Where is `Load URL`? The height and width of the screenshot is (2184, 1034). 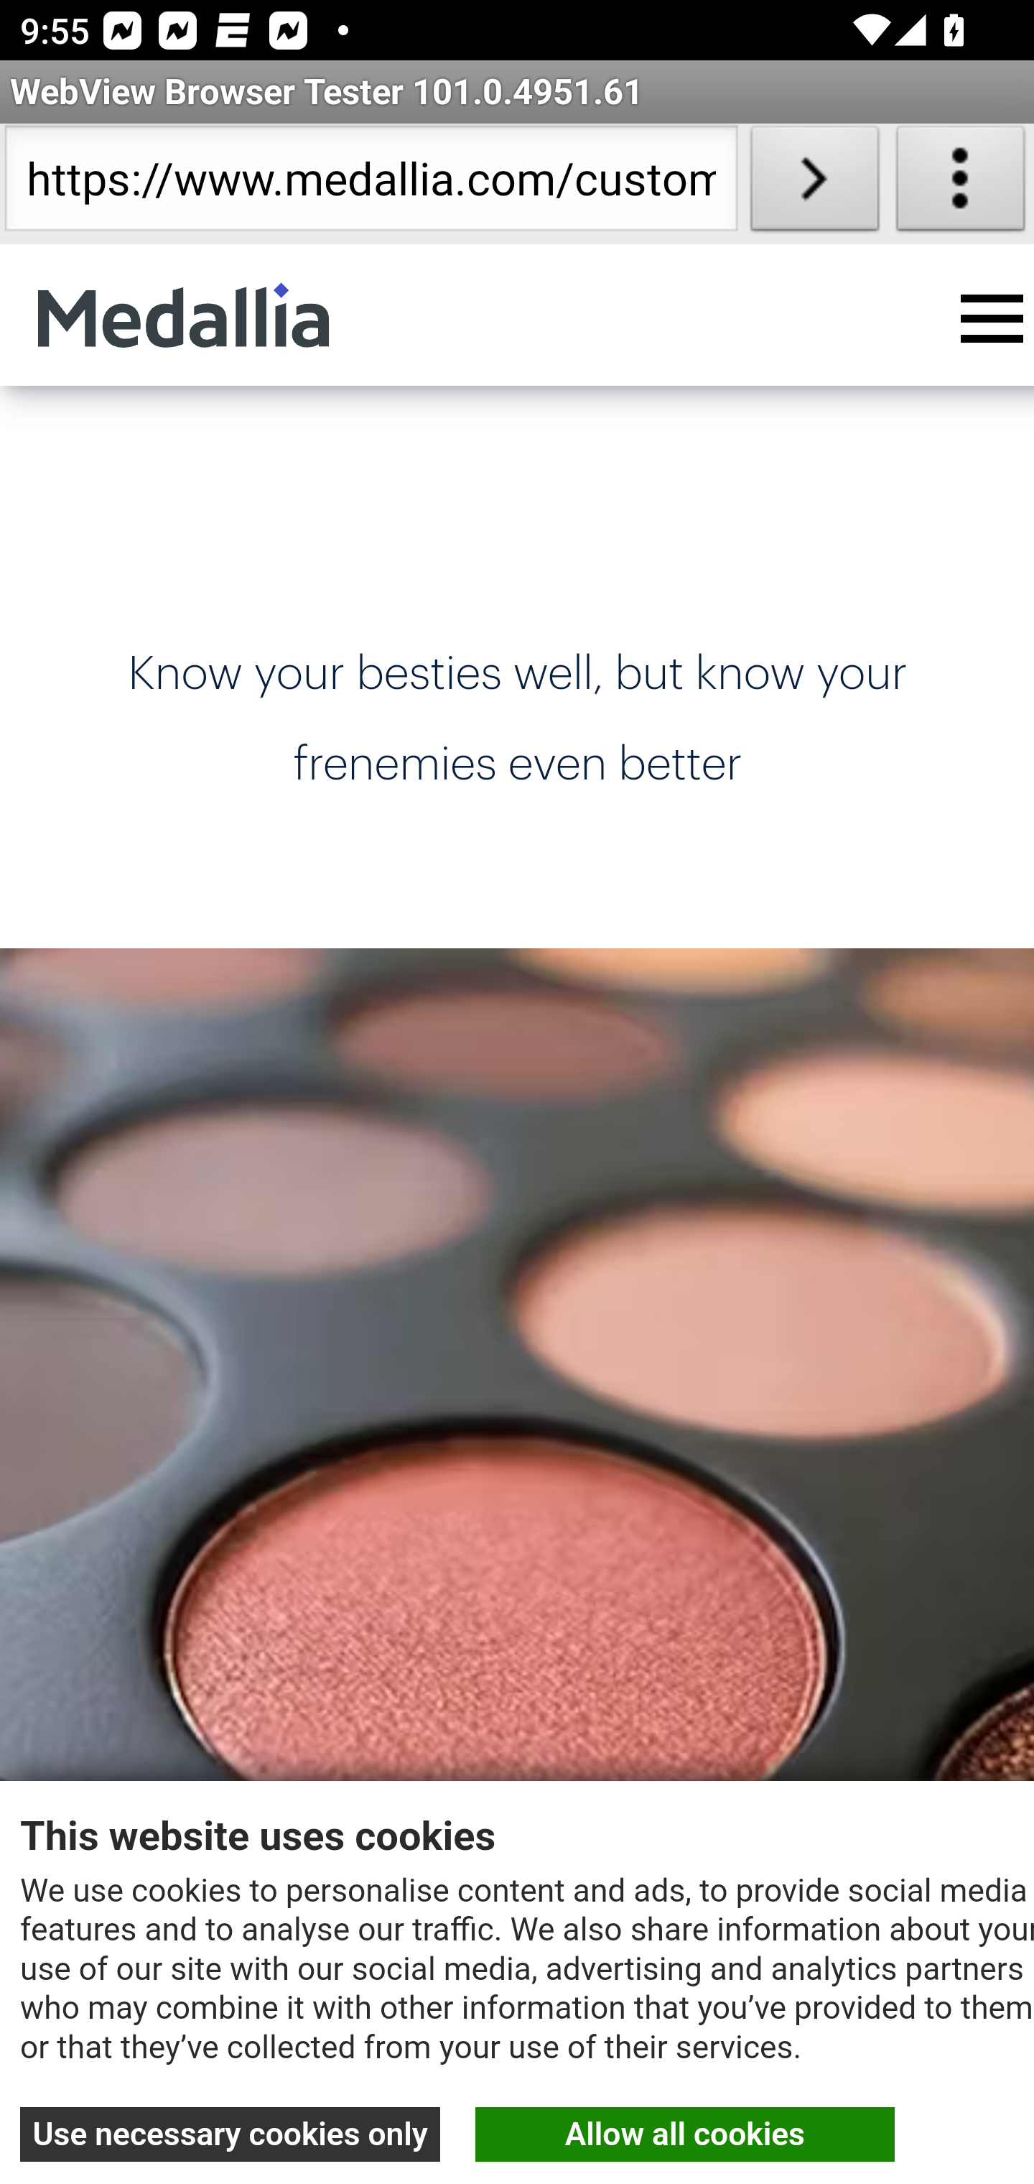
Load URL is located at coordinates (814, 184).